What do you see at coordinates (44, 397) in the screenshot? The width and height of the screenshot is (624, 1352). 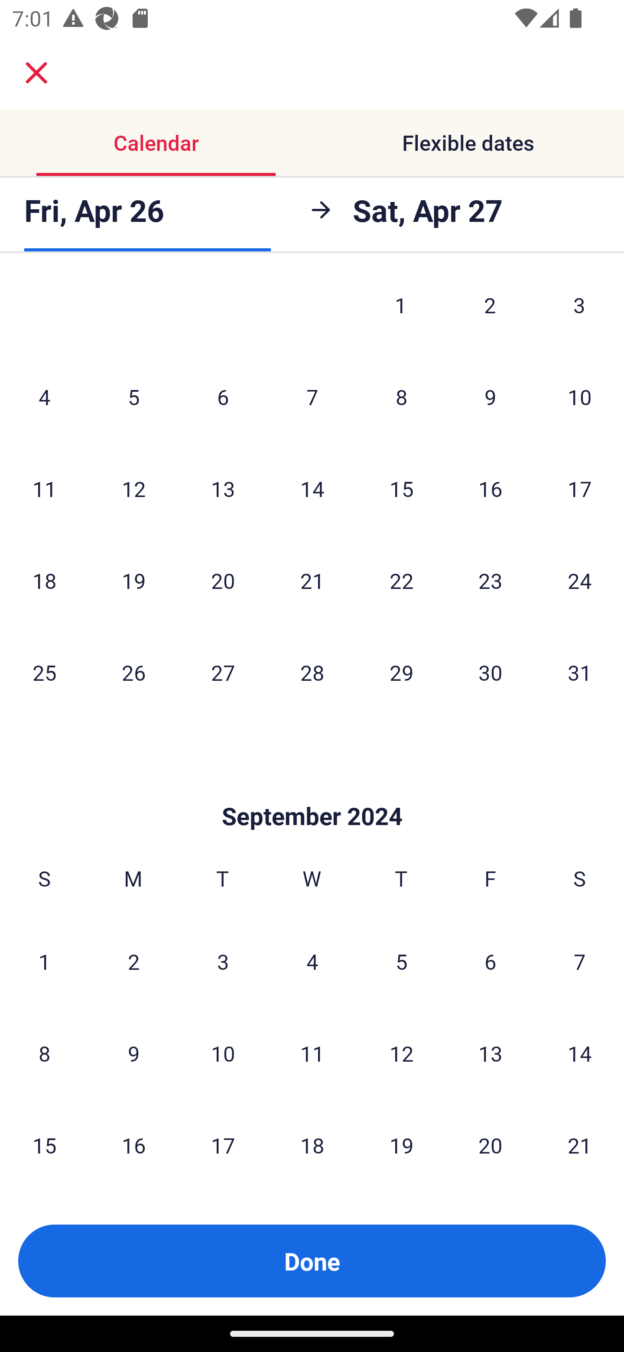 I see `4 Sunday, August 4, 2024` at bounding box center [44, 397].